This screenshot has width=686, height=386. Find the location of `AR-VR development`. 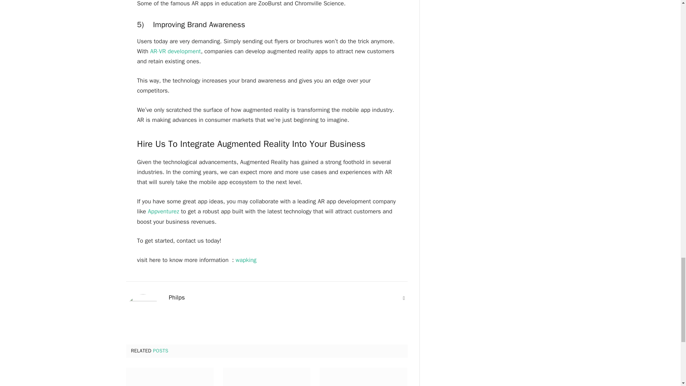

AR-VR development is located at coordinates (175, 51).